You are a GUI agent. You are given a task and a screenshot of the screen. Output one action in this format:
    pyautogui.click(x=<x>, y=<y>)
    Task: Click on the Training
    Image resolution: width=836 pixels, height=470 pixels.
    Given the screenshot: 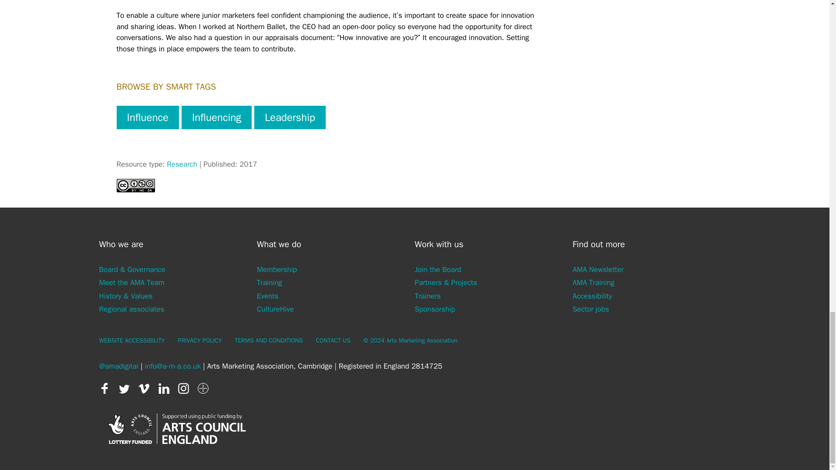 What is the action you would take?
    pyautogui.click(x=269, y=282)
    